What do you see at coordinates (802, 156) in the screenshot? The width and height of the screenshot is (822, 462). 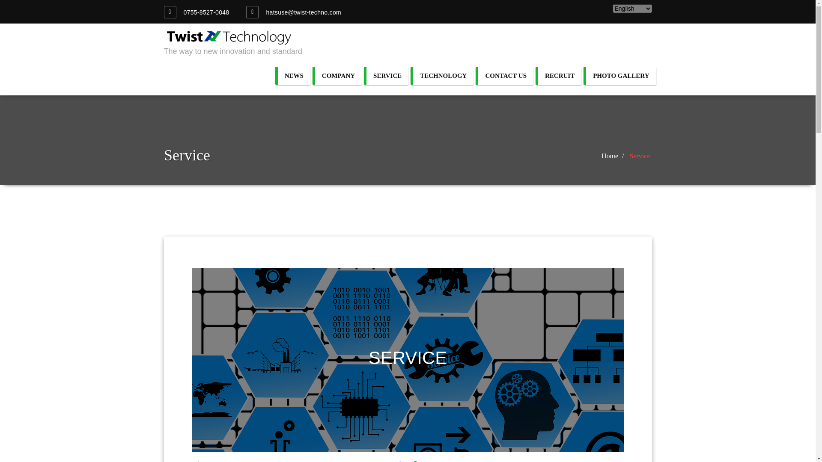 I see `Service` at bounding box center [802, 156].